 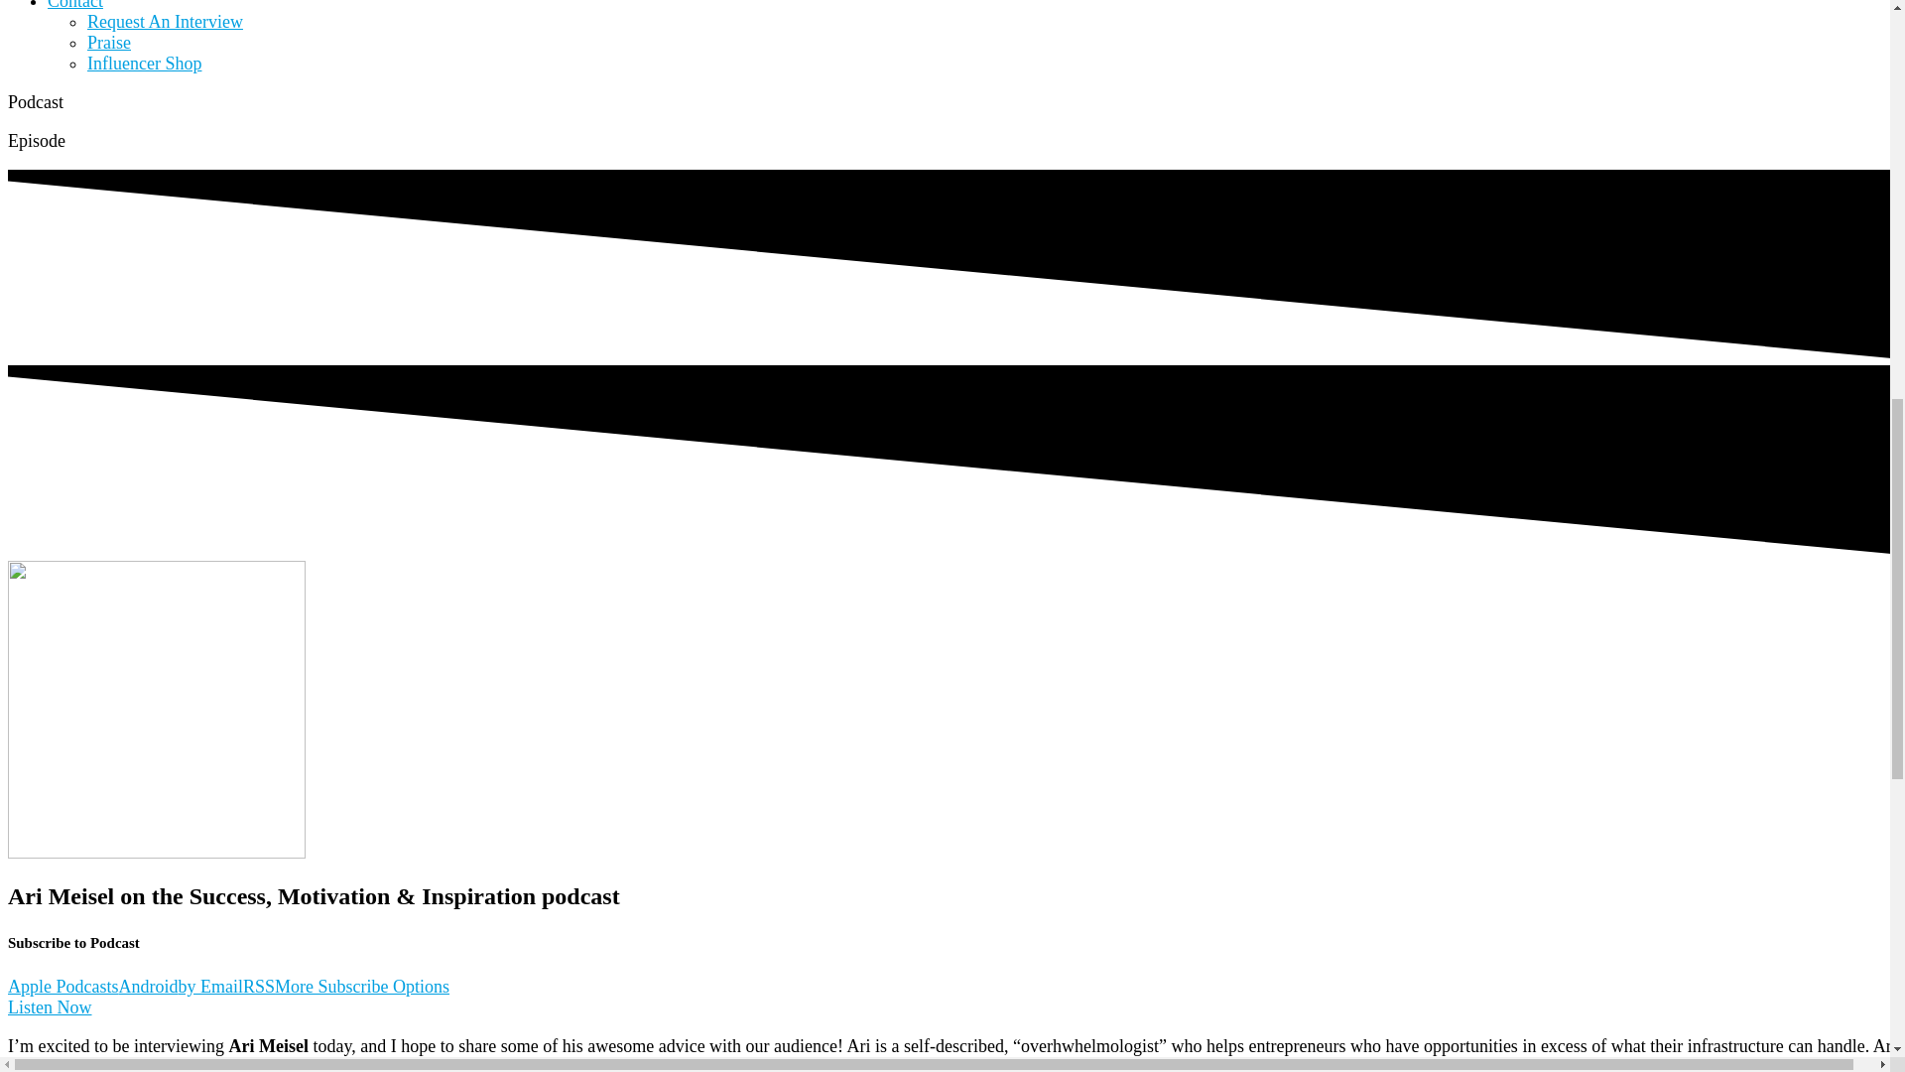 What do you see at coordinates (63, 987) in the screenshot?
I see `Subscribe on Apple Podcasts` at bounding box center [63, 987].